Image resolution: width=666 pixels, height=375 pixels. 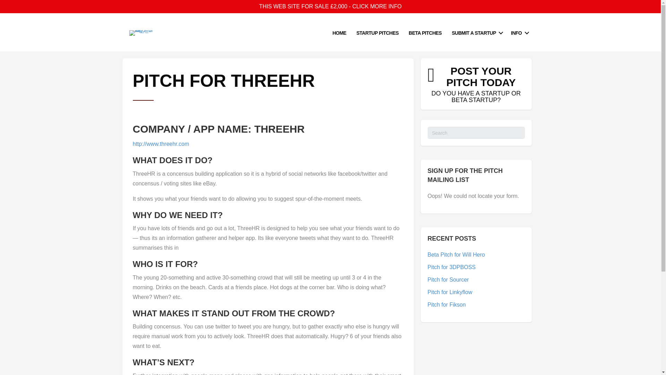 What do you see at coordinates (450, 292) in the screenshot?
I see `SUBMIT A STARTUP` at bounding box center [450, 292].